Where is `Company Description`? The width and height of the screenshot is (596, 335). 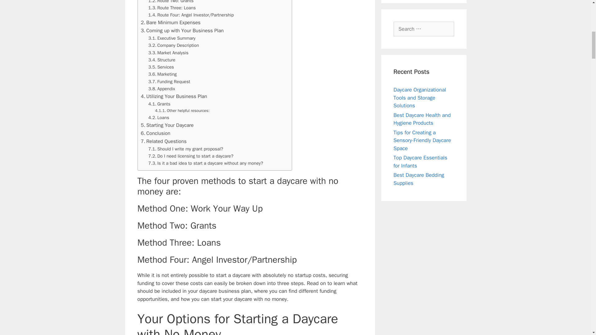 Company Description is located at coordinates (174, 45).